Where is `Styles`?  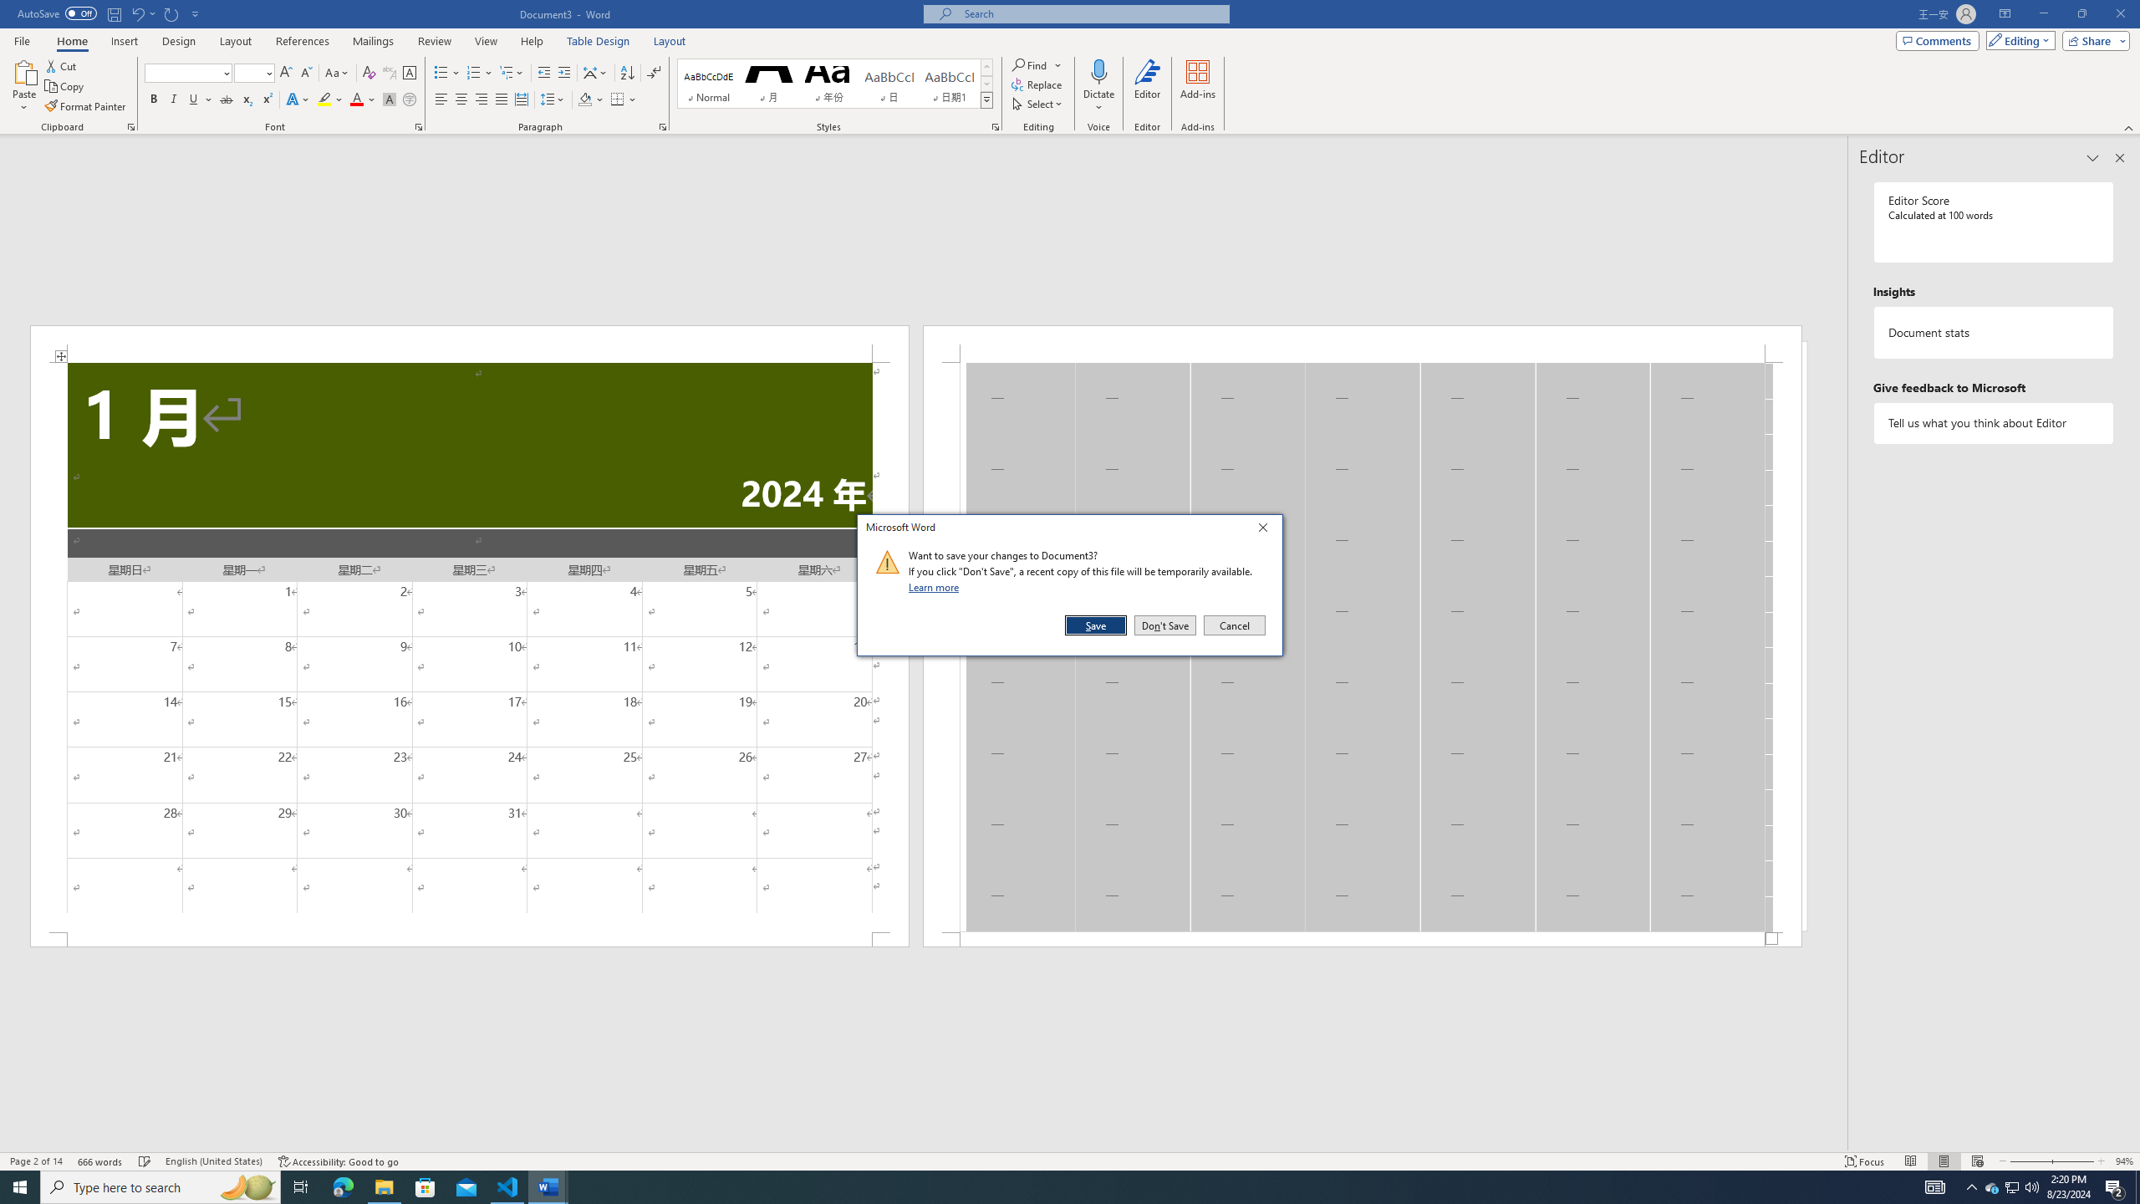 Styles is located at coordinates (986, 99).